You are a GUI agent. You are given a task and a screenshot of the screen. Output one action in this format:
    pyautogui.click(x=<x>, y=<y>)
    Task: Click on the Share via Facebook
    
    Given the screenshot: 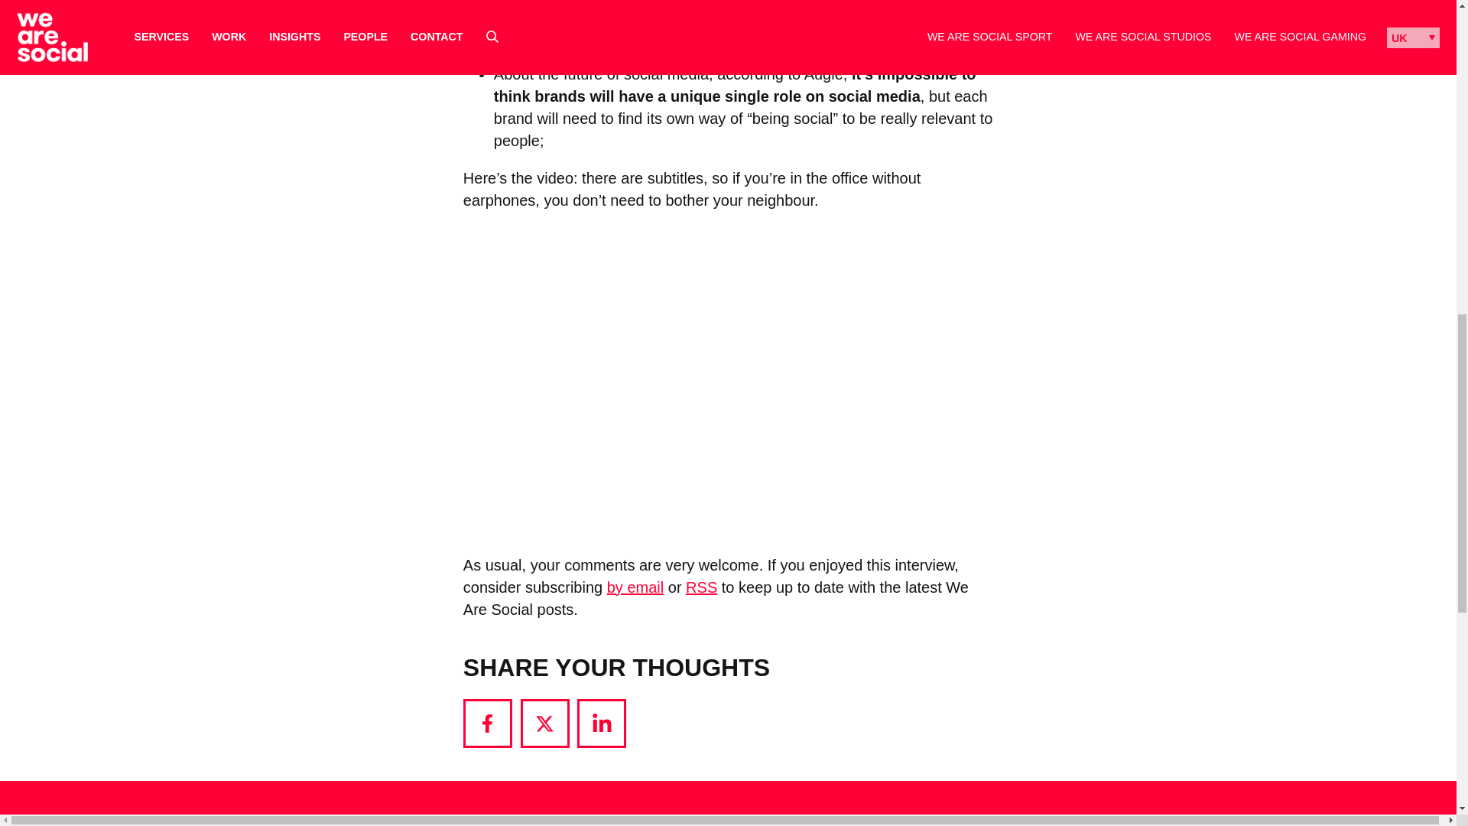 What is the action you would take?
    pyautogui.click(x=488, y=724)
    